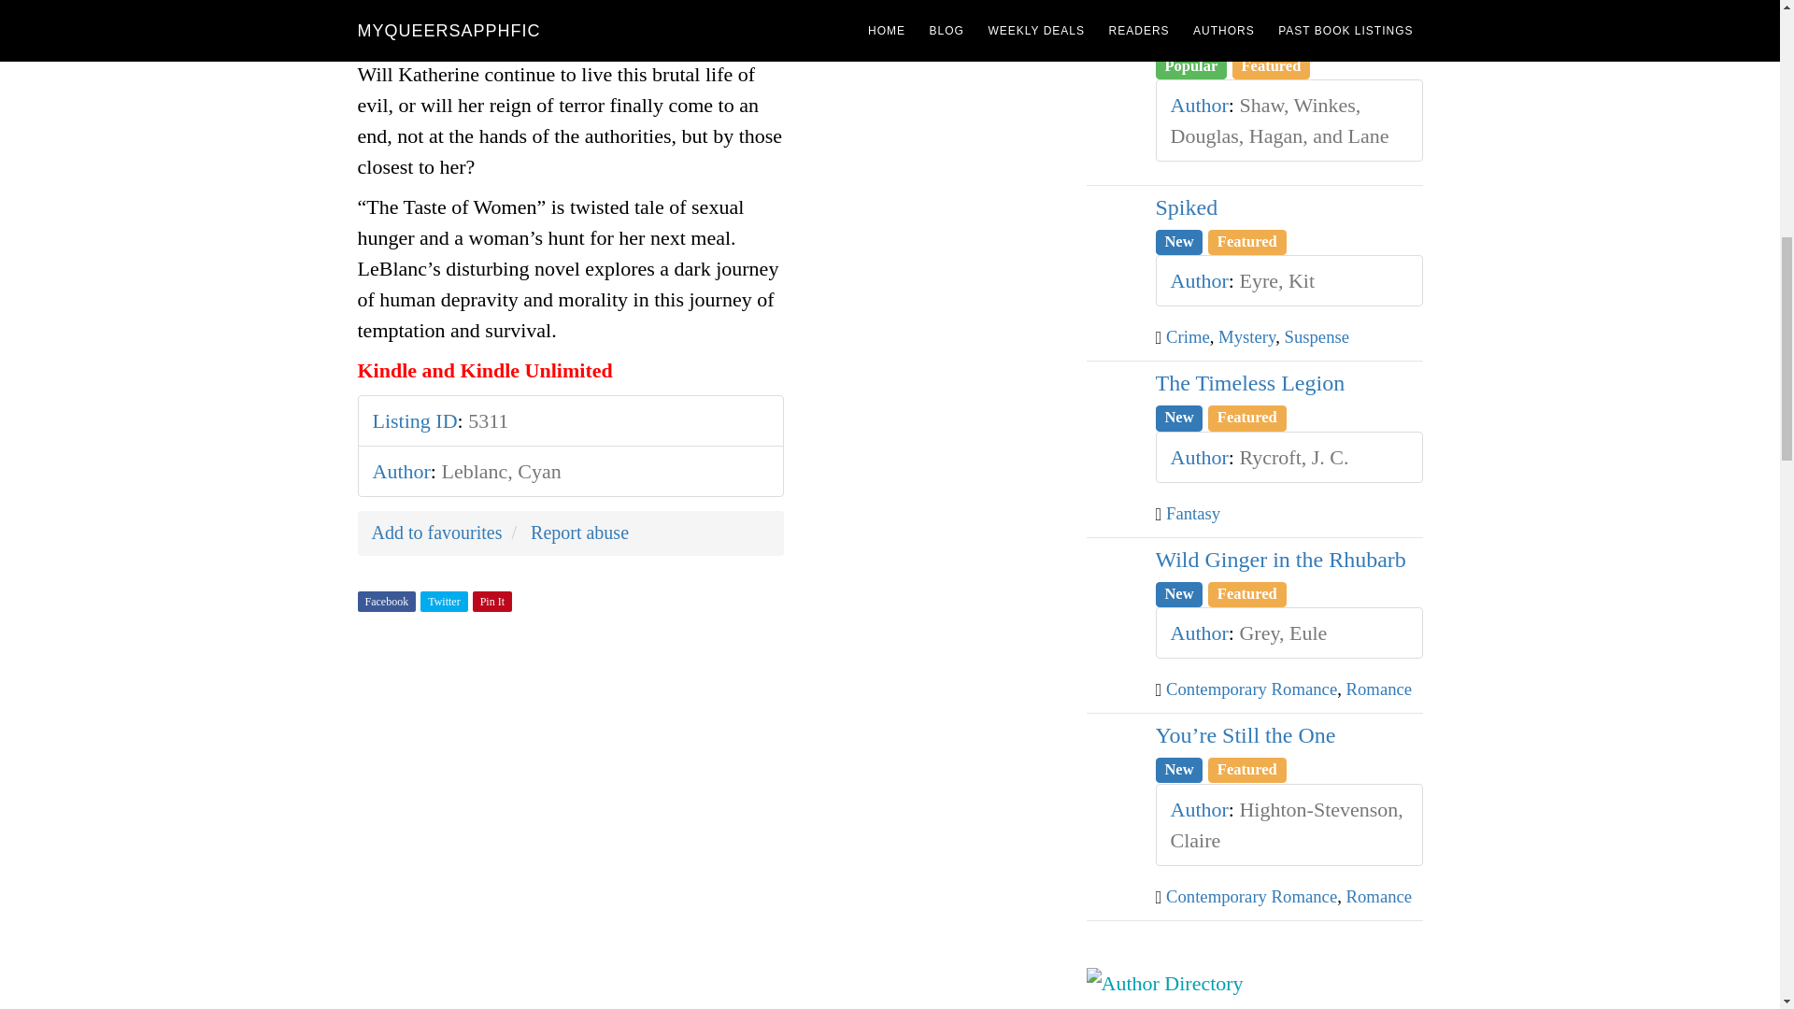  I want to click on Kindle and Kindle Unlimited, so click(484, 370).